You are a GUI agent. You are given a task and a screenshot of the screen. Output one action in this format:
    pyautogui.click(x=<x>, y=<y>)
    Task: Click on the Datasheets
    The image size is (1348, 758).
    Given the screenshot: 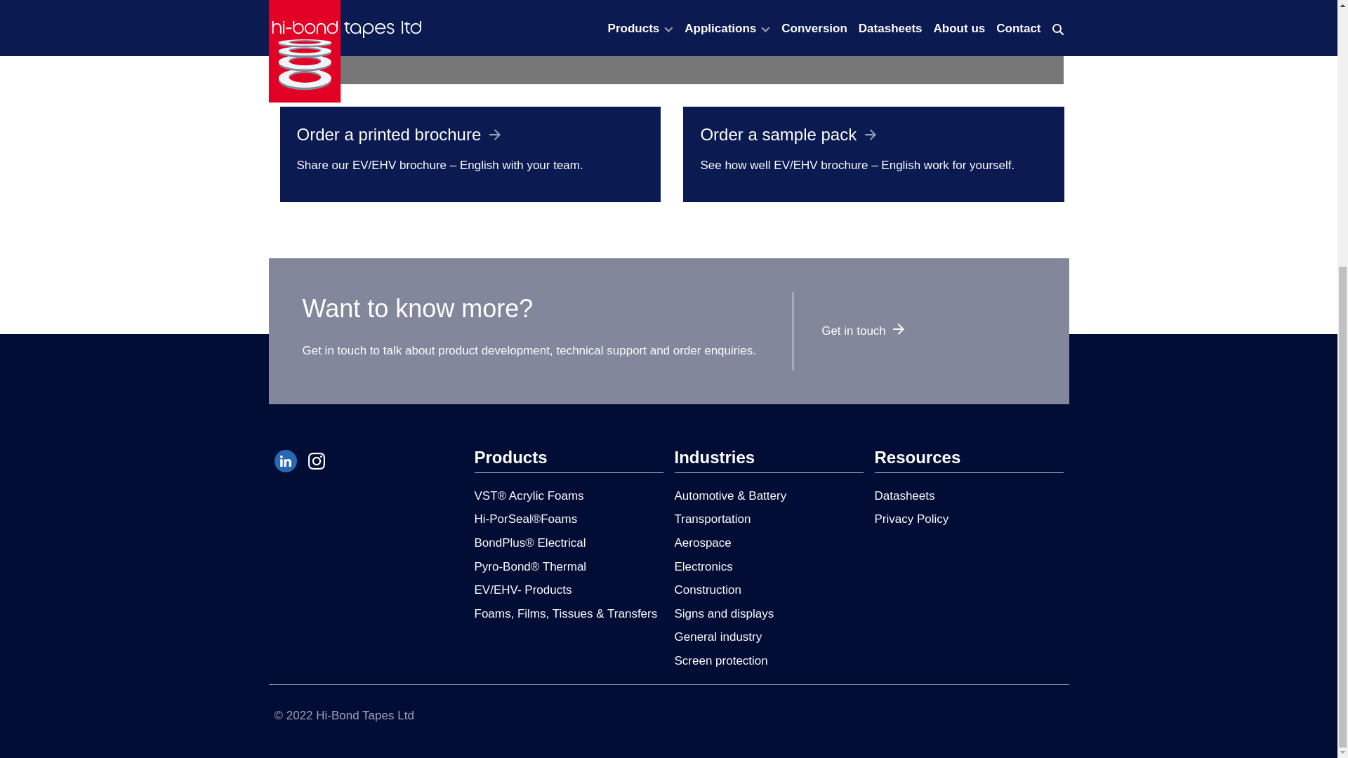 What is the action you would take?
    pyautogui.click(x=905, y=496)
    